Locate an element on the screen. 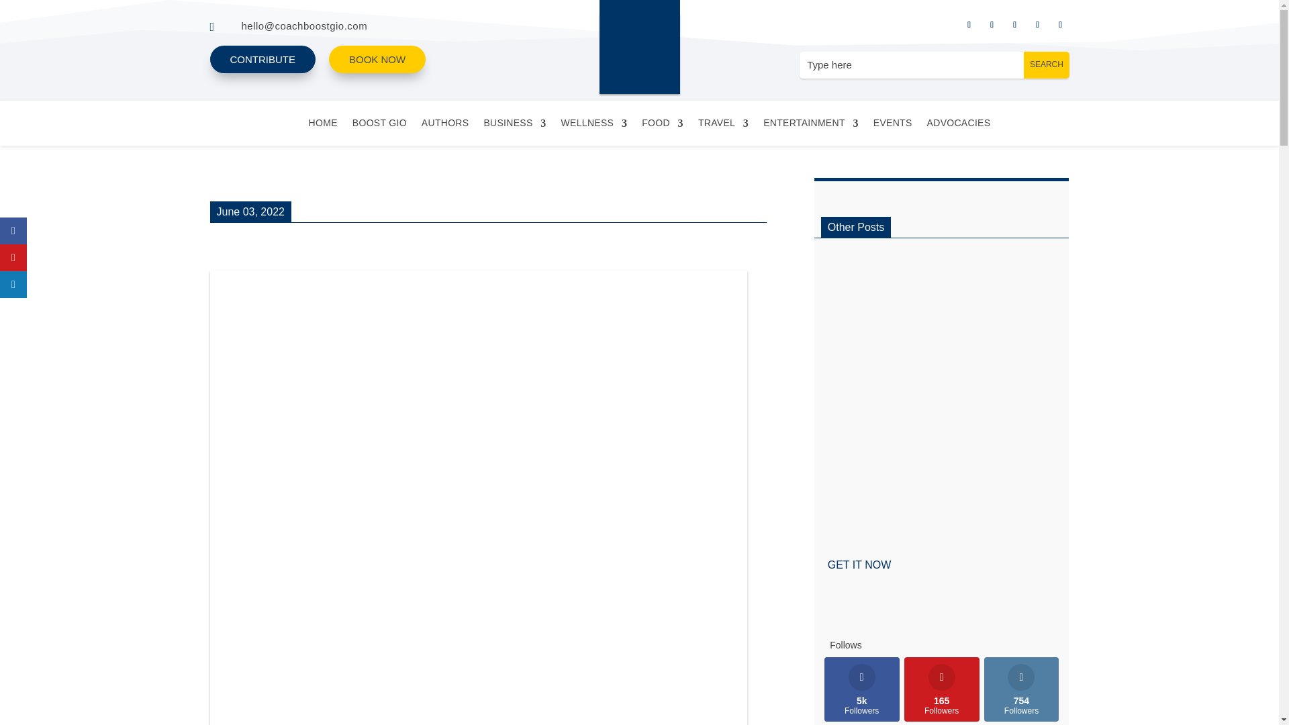 The image size is (1289, 725). BOOST GIO is located at coordinates (379, 125).